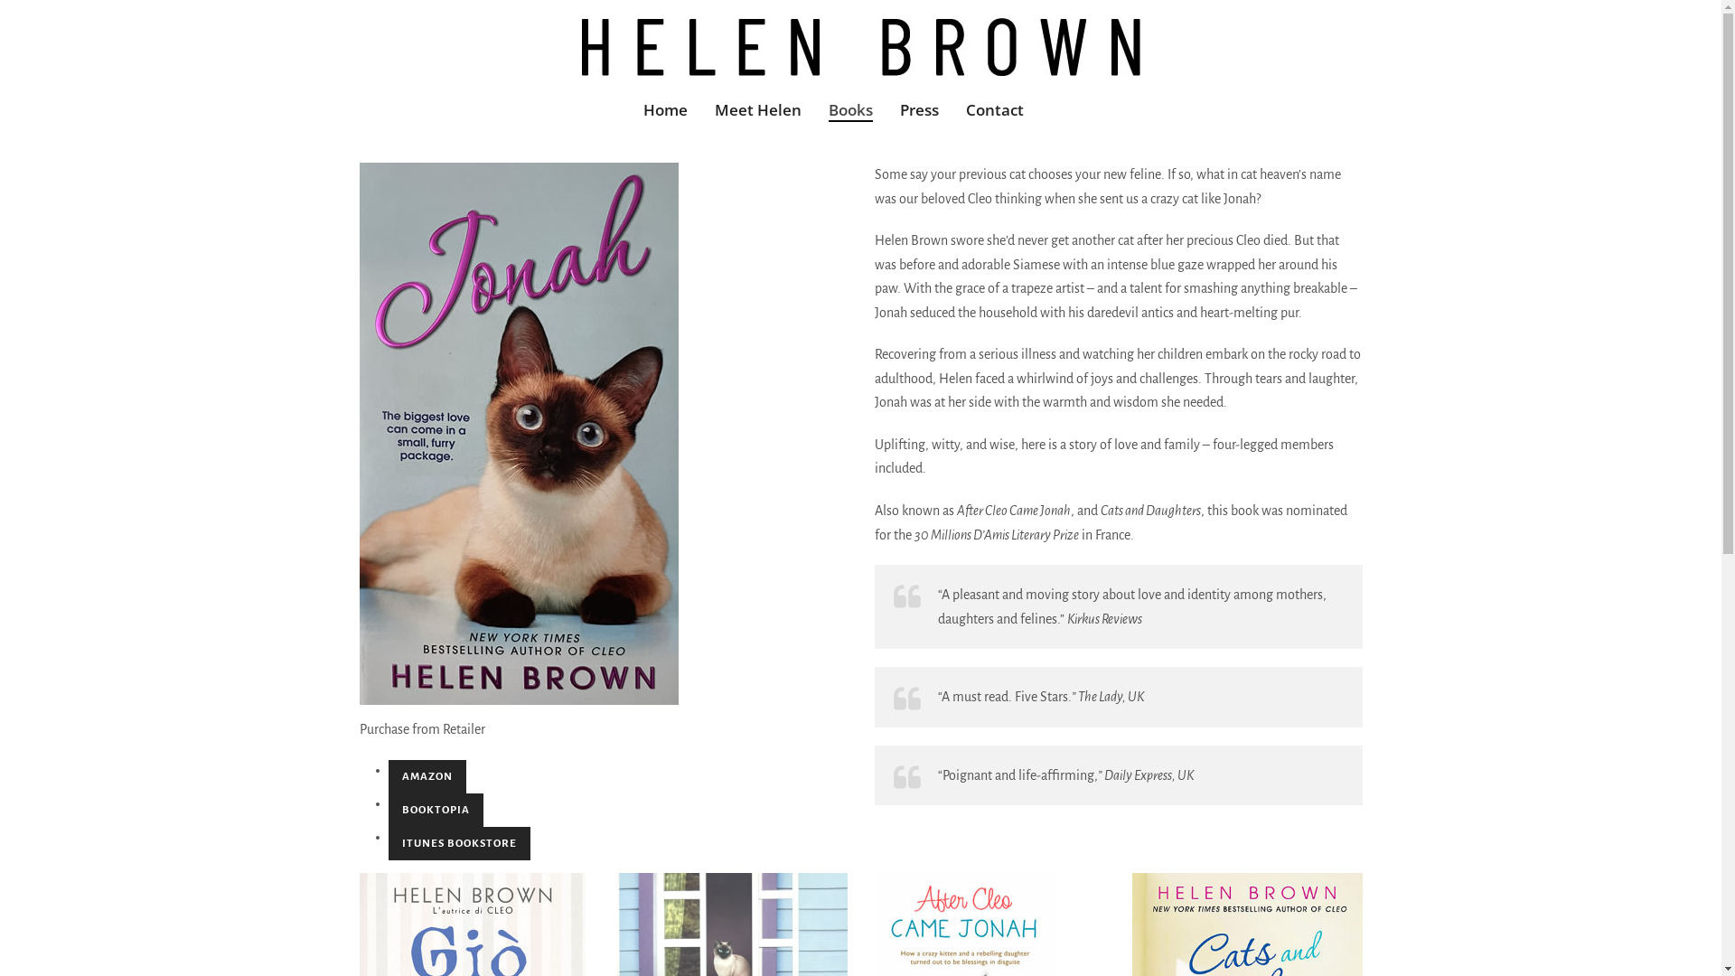  What do you see at coordinates (436, 810) in the screenshot?
I see `BOOKTOPIA` at bounding box center [436, 810].